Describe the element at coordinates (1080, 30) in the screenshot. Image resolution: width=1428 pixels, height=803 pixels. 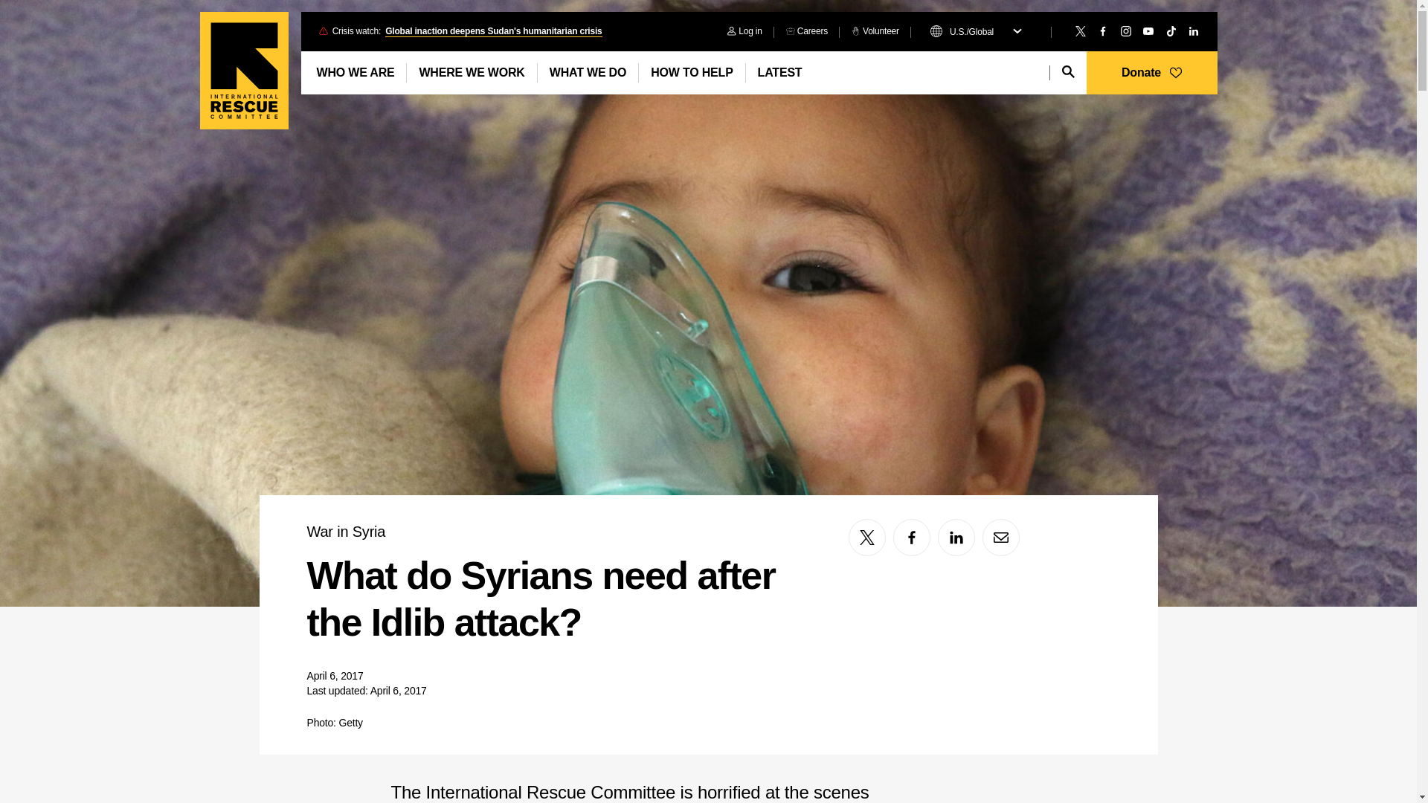
I see `twitter` at that location.